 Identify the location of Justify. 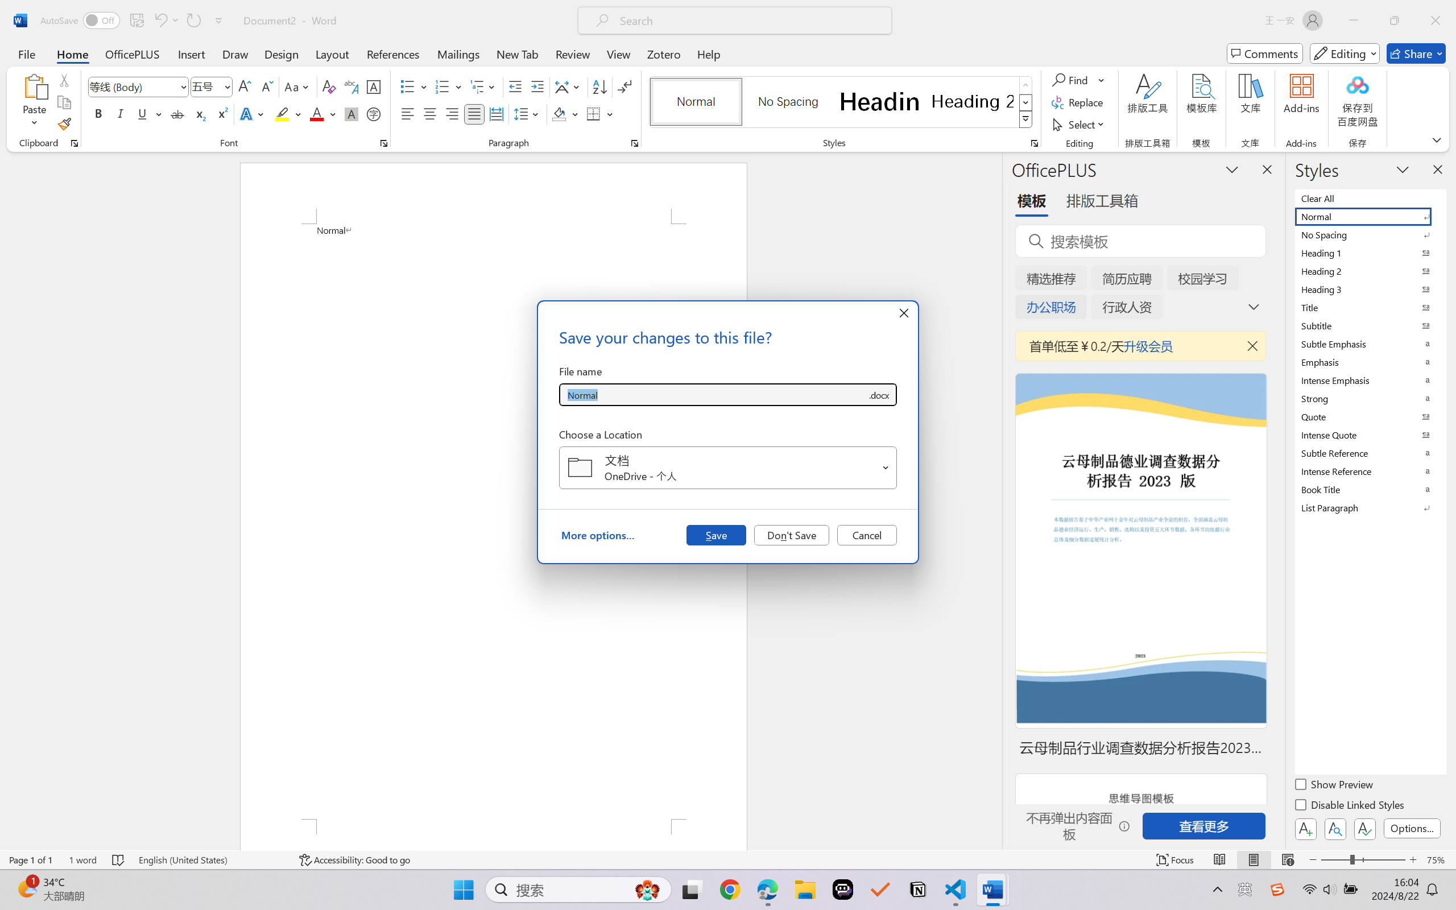
(474, 114).